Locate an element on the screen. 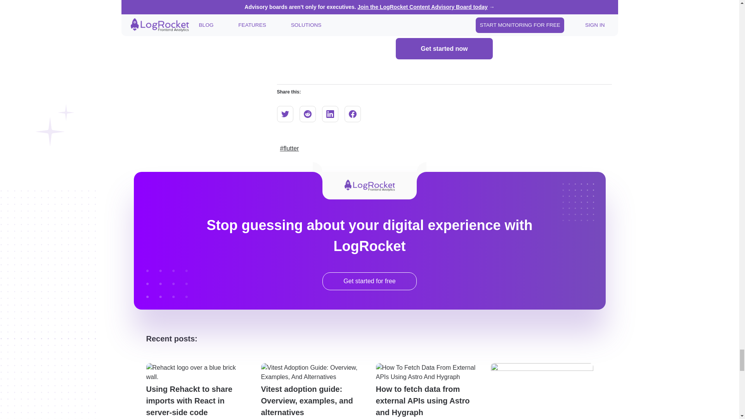 This screenshot has height=419, width=745. Click to share on Facebook is located at coordinates (352, 114).